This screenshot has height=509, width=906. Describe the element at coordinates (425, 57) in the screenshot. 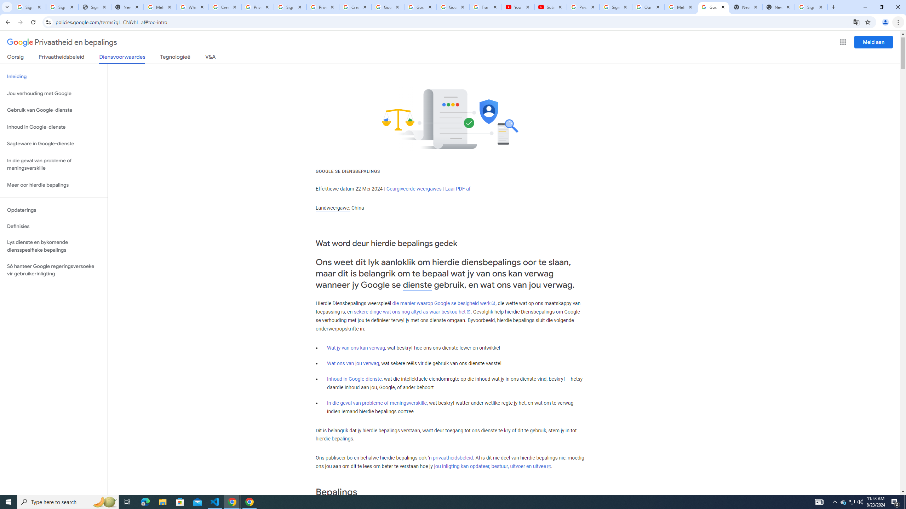

I see `Preview Results` at that location.